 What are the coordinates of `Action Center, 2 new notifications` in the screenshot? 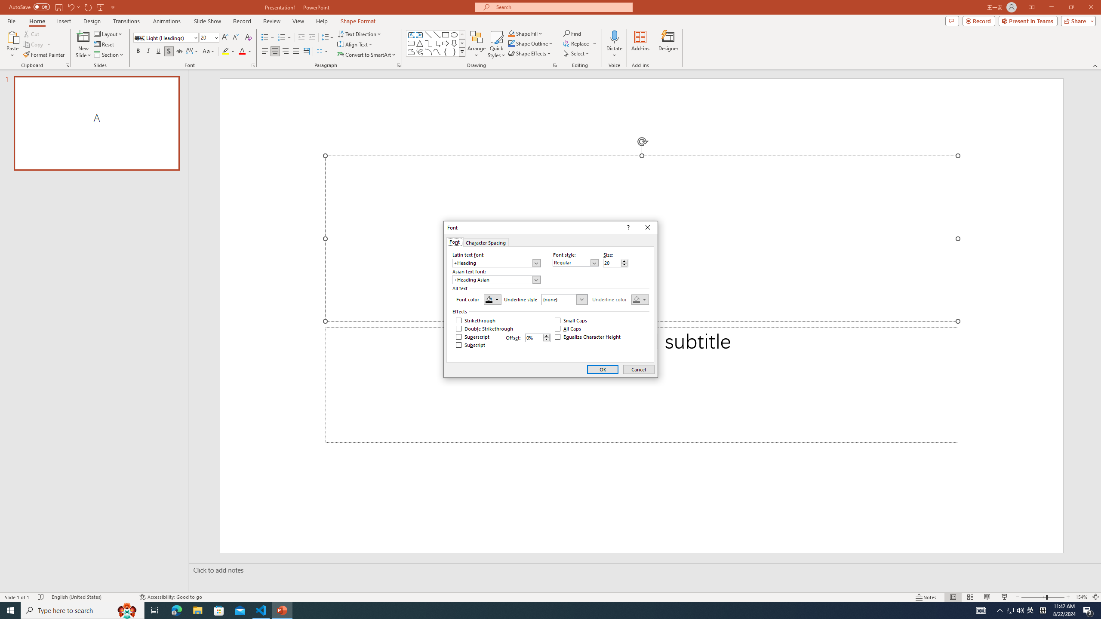 It's located at (1088, 610).